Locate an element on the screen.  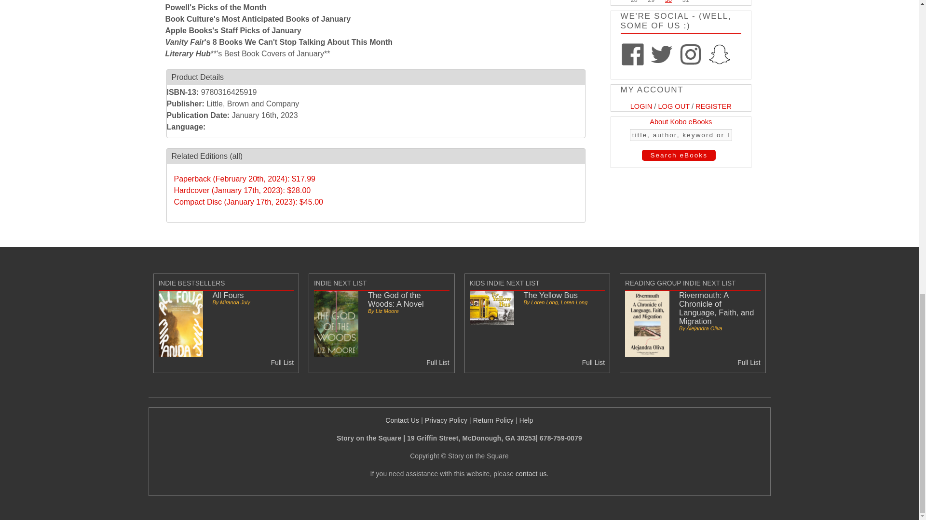
Search eBooks is located at coordinates (679, 155).